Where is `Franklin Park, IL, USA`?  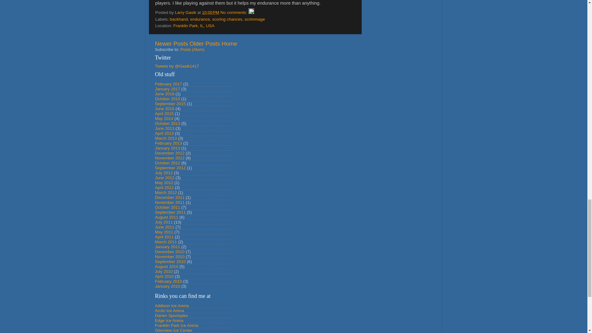 Franklin Park, IL, USA is located at coordinates (194, 25).